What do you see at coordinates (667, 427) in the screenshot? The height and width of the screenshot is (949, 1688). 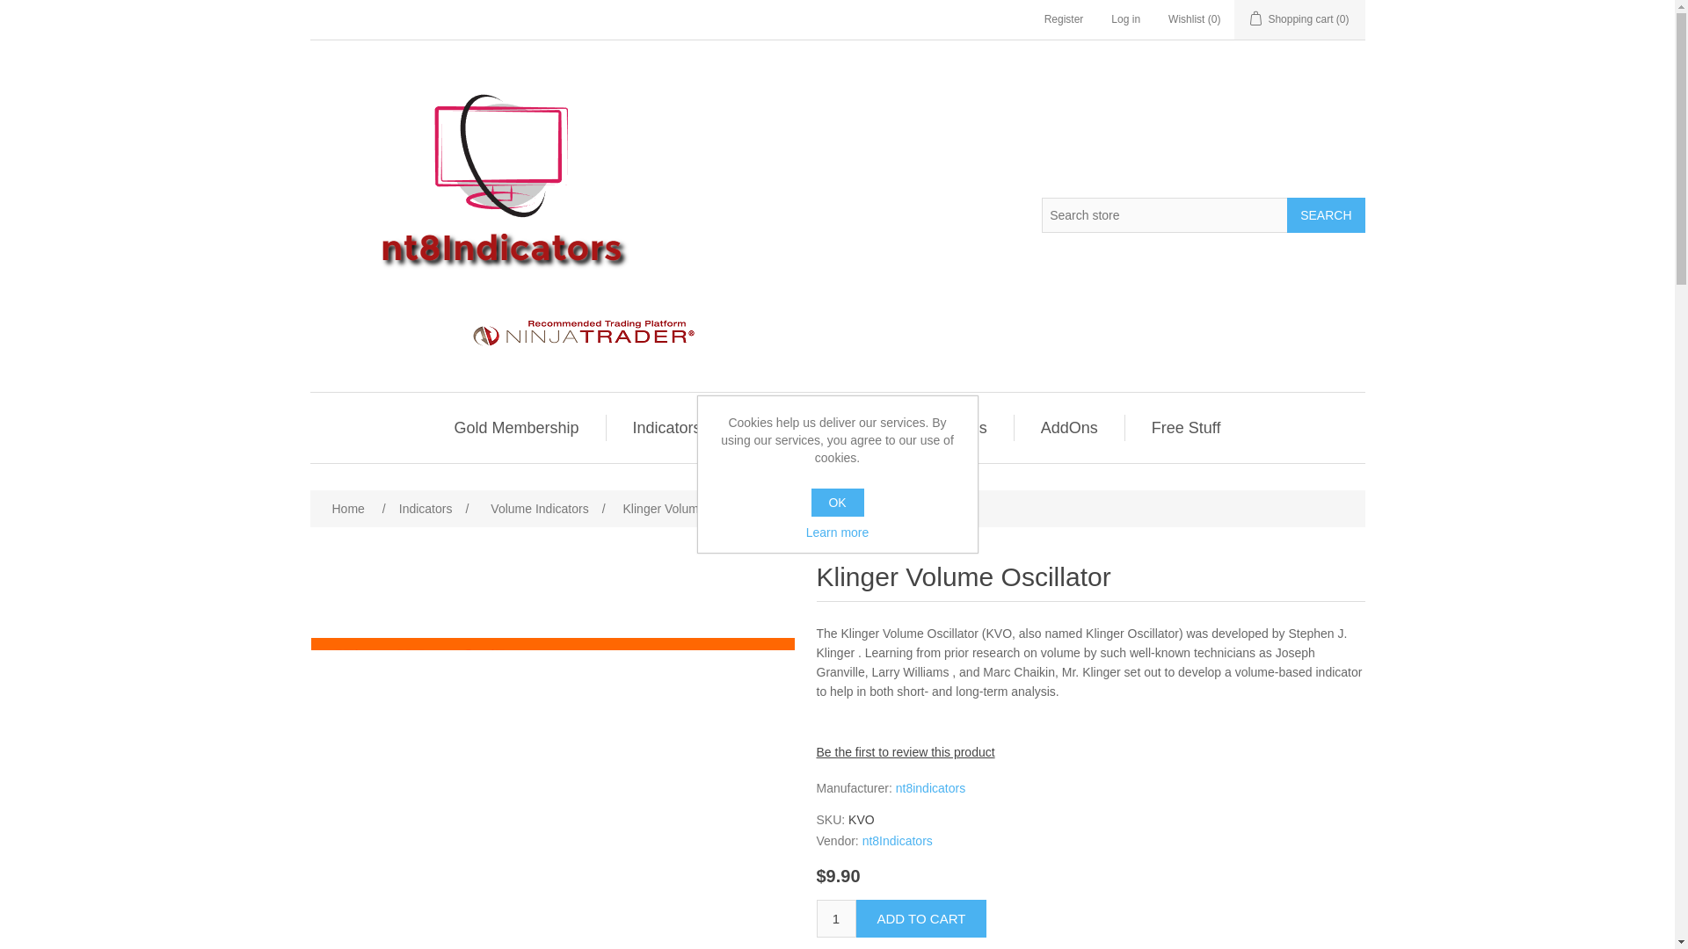 I see `Indicators` at bounding box center [667, 427].